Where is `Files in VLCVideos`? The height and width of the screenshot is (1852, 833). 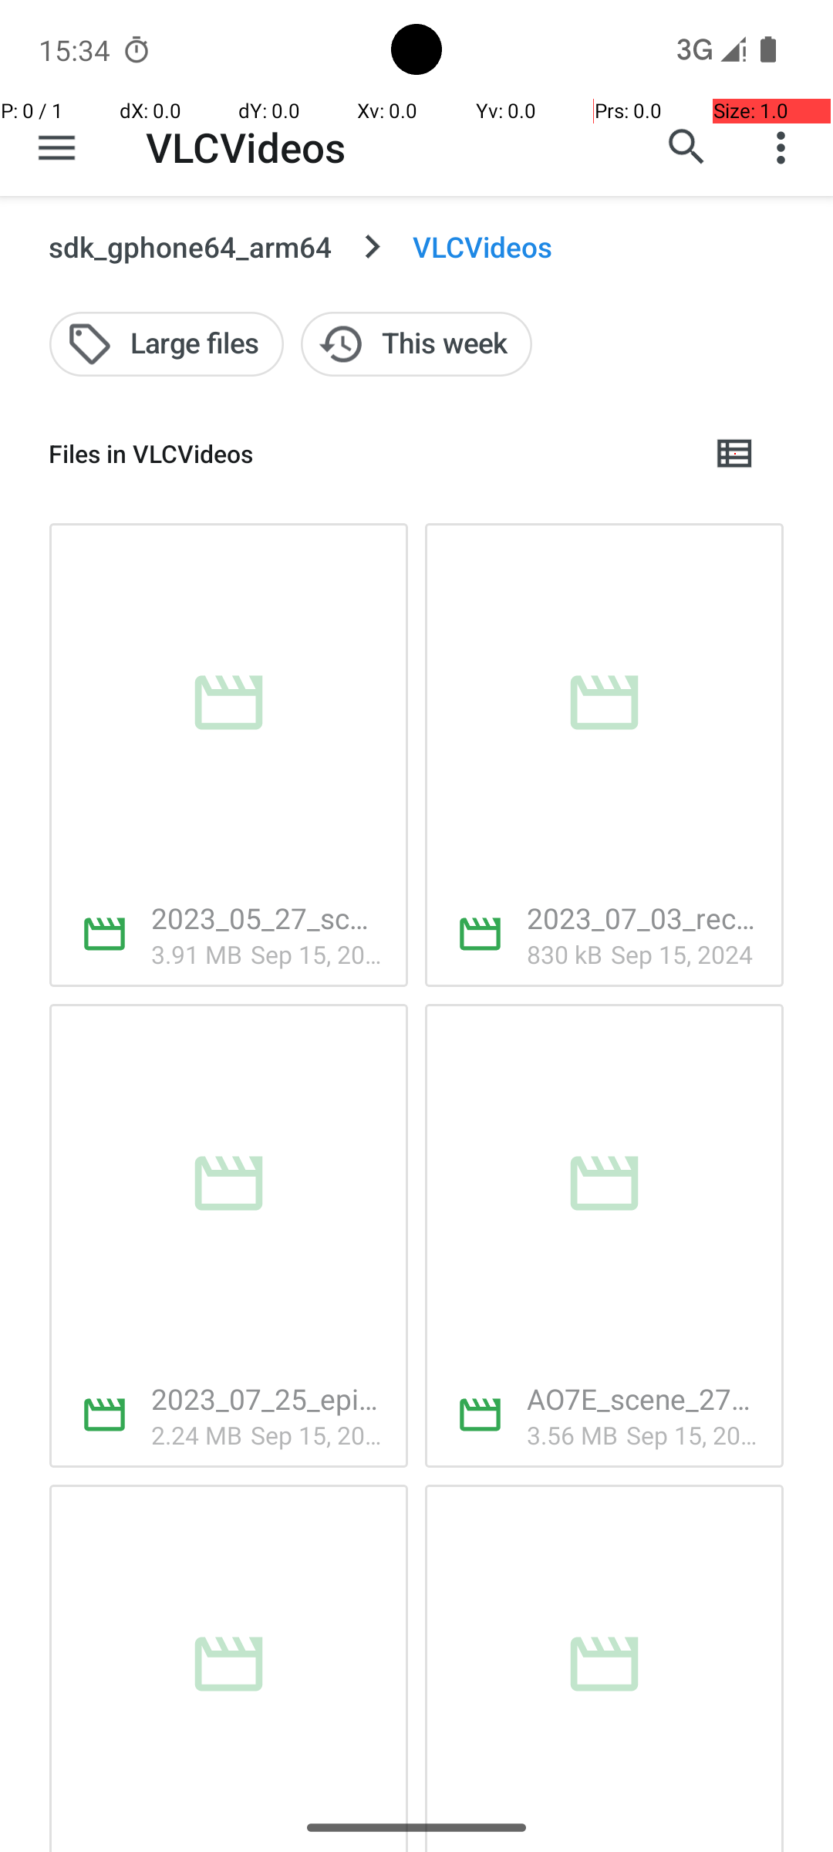 Files in VLCVideos is located at coordinates (367, 454).